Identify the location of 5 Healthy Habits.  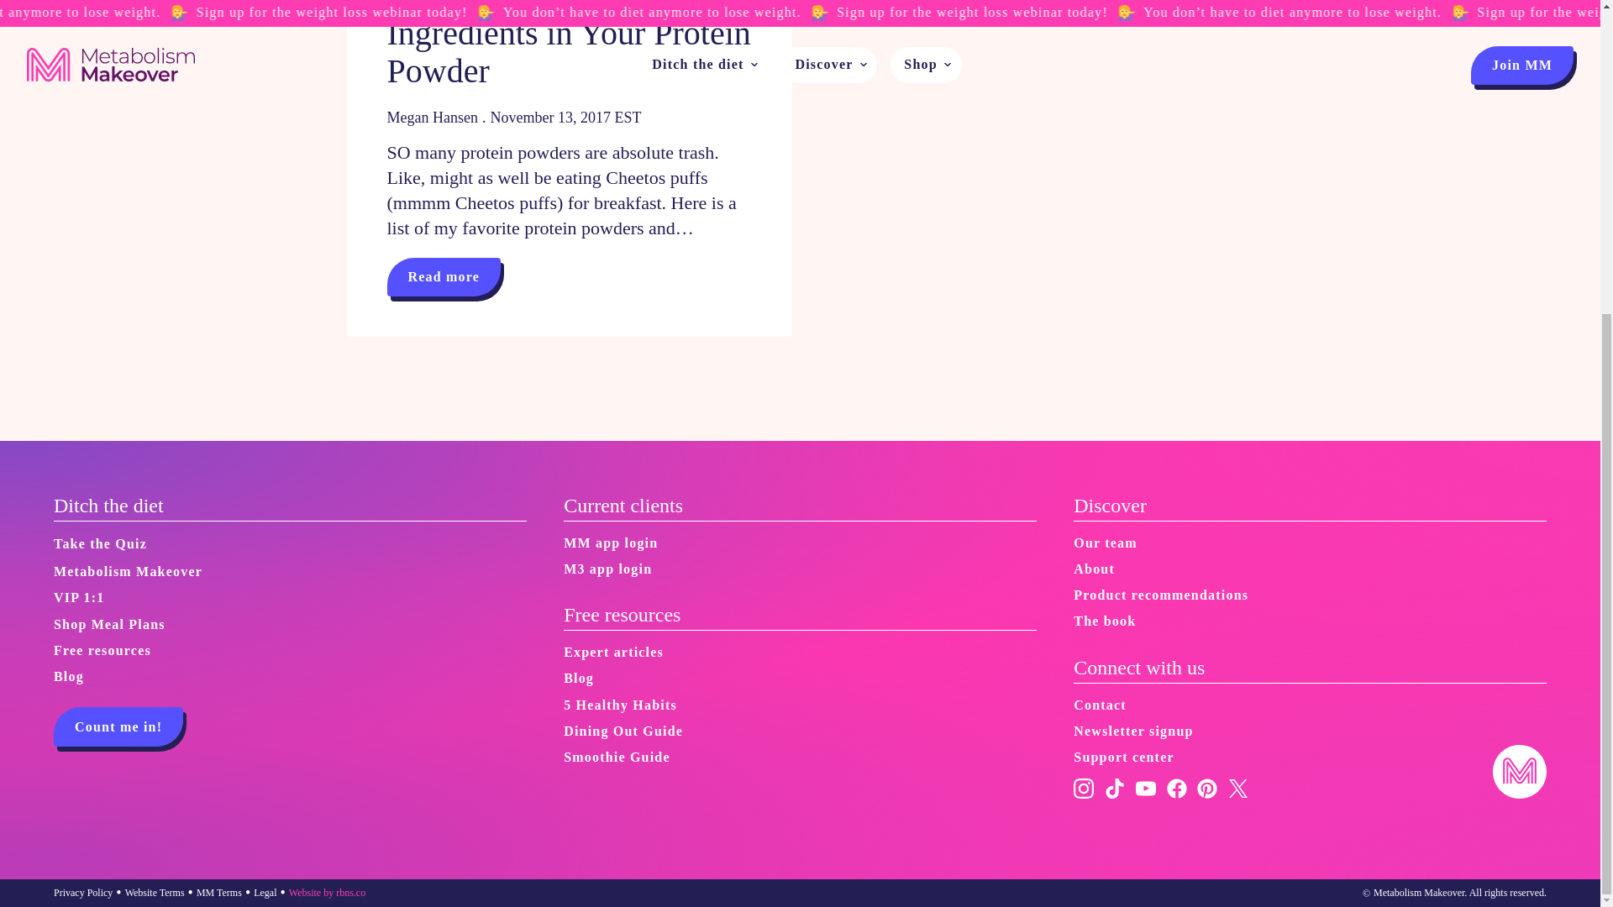
(620, 705).